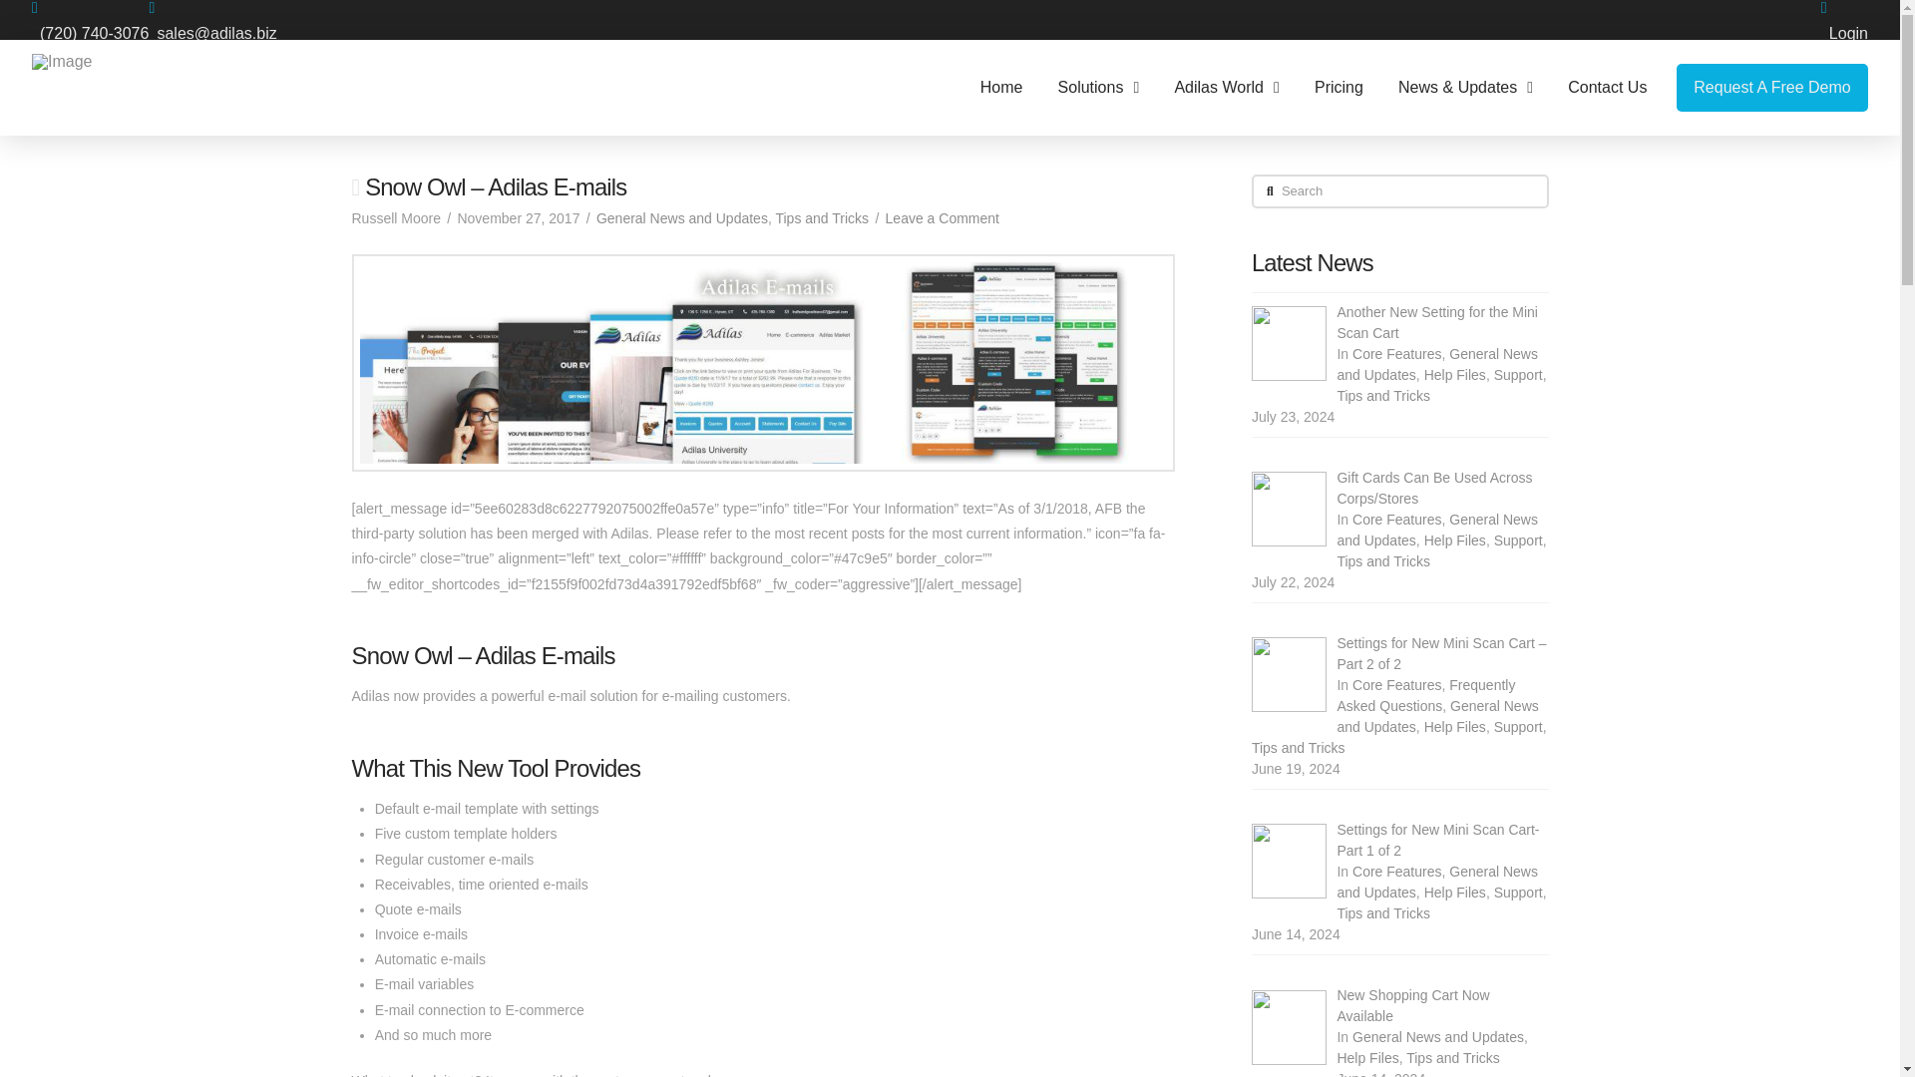 The image size is (1915, 1077). What do you see at coordinates (1425, 696) in the screenshot?
I see `Frequently Asked Questions` at bounding box center [1425, 696].